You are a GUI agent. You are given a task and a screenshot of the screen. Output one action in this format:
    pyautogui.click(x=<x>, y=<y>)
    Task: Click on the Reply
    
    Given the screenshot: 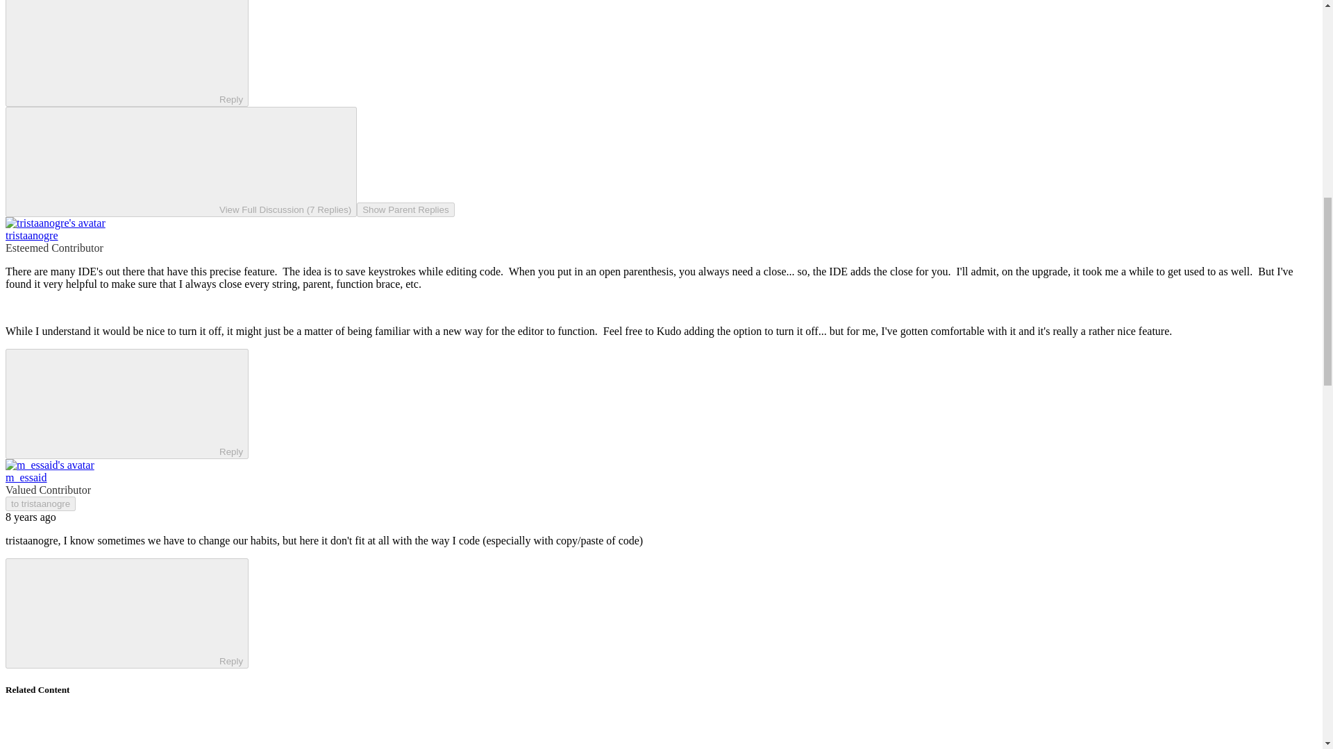 What is the action you would take?
    pyautogui.click(x=115, y=612)
    